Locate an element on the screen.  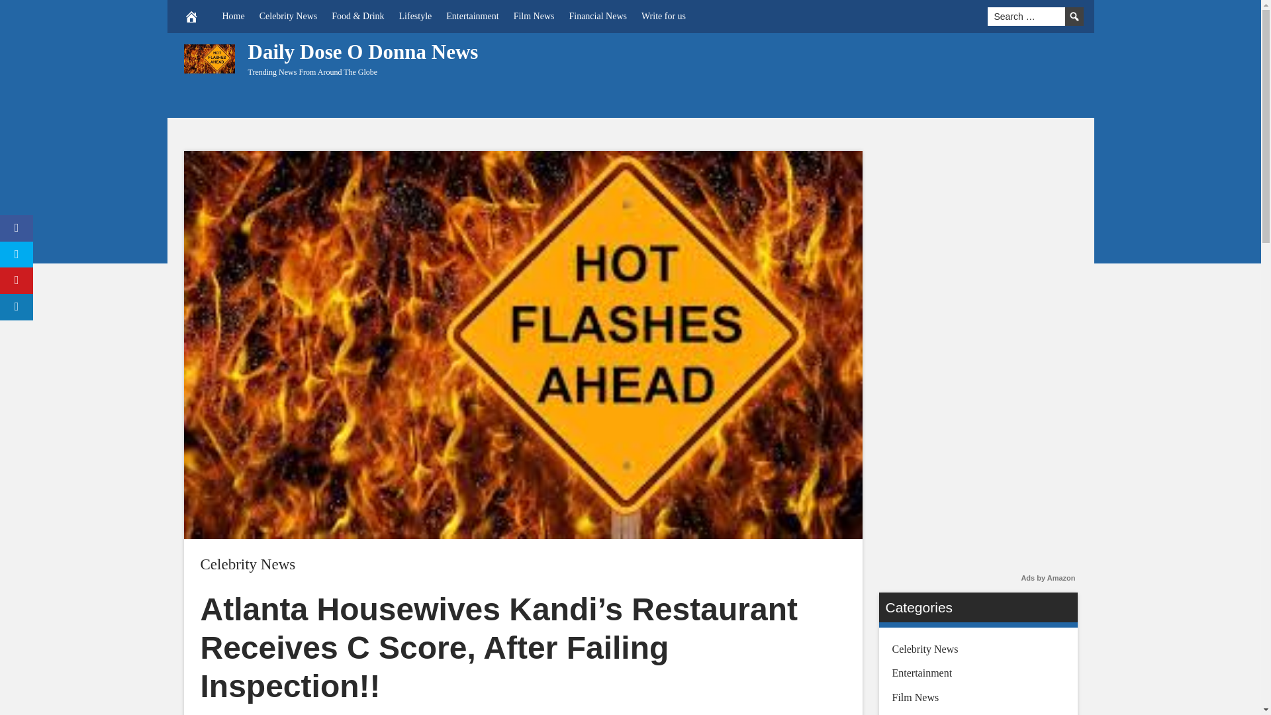
Film News is located at coordinates (534, 16).